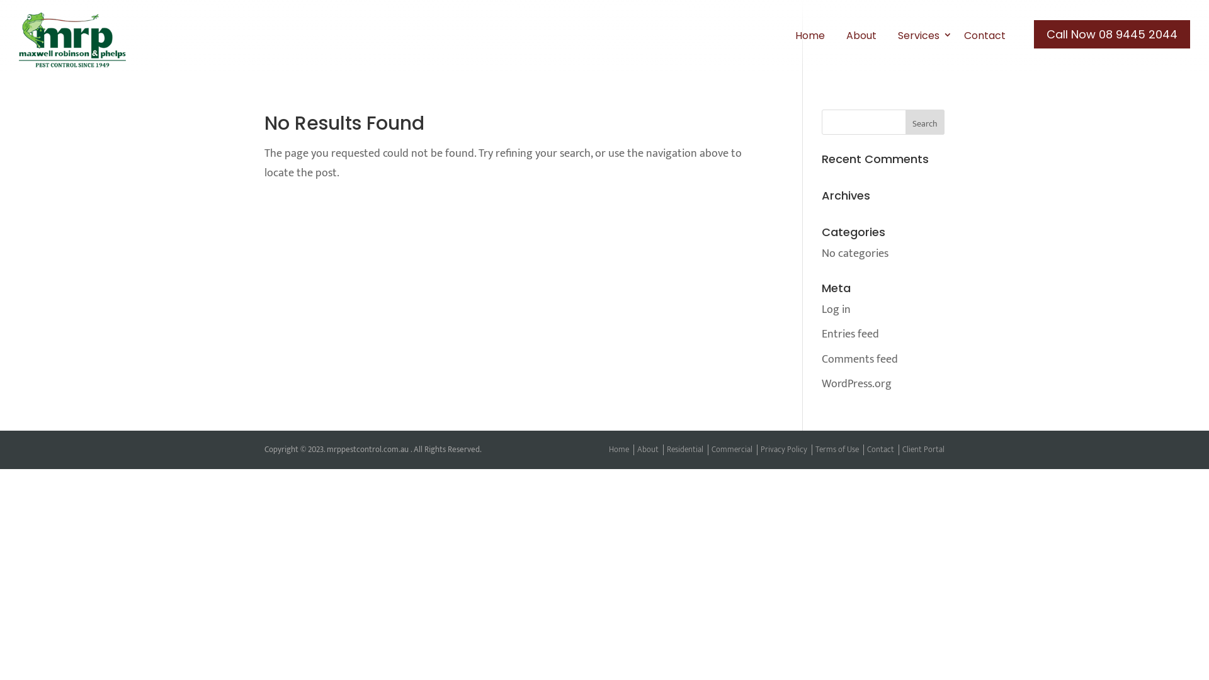 The height and width of the screenshot is (680, 1209). What do you see at coordinates (856, 384) in the screenshot?
I see `WordPress.org` at bounding box center [856, 384].